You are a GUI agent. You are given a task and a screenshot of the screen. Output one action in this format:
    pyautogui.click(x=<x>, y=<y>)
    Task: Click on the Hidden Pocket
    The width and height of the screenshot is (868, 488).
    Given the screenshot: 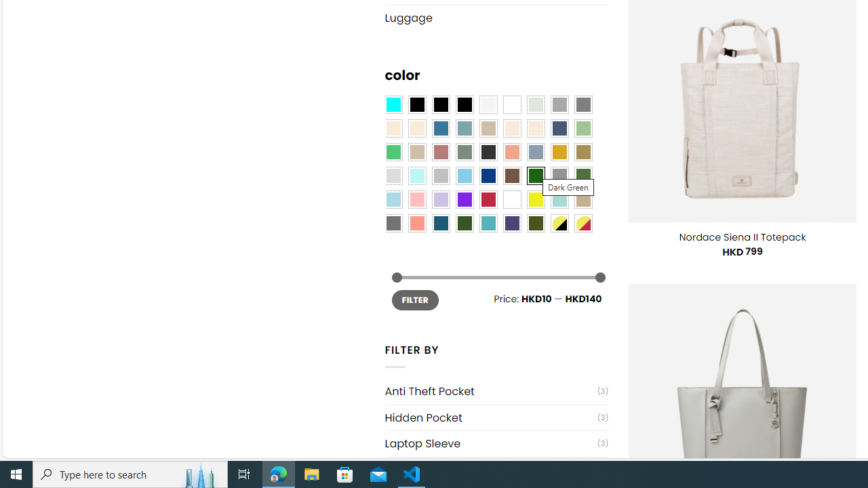 What is the action you would take?
    pyautogui.click(x=491, y=418)
    